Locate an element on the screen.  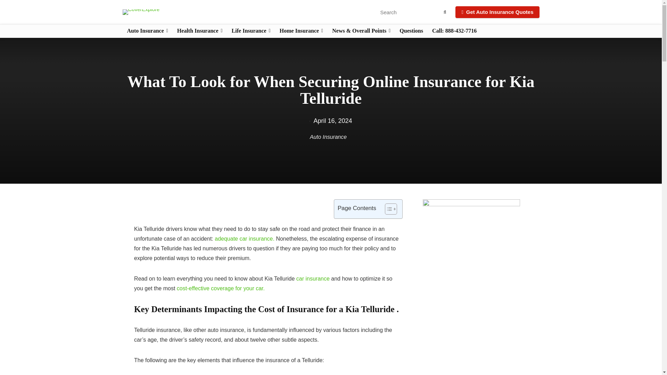
Home Insurance is located at coordinates (301, 31).